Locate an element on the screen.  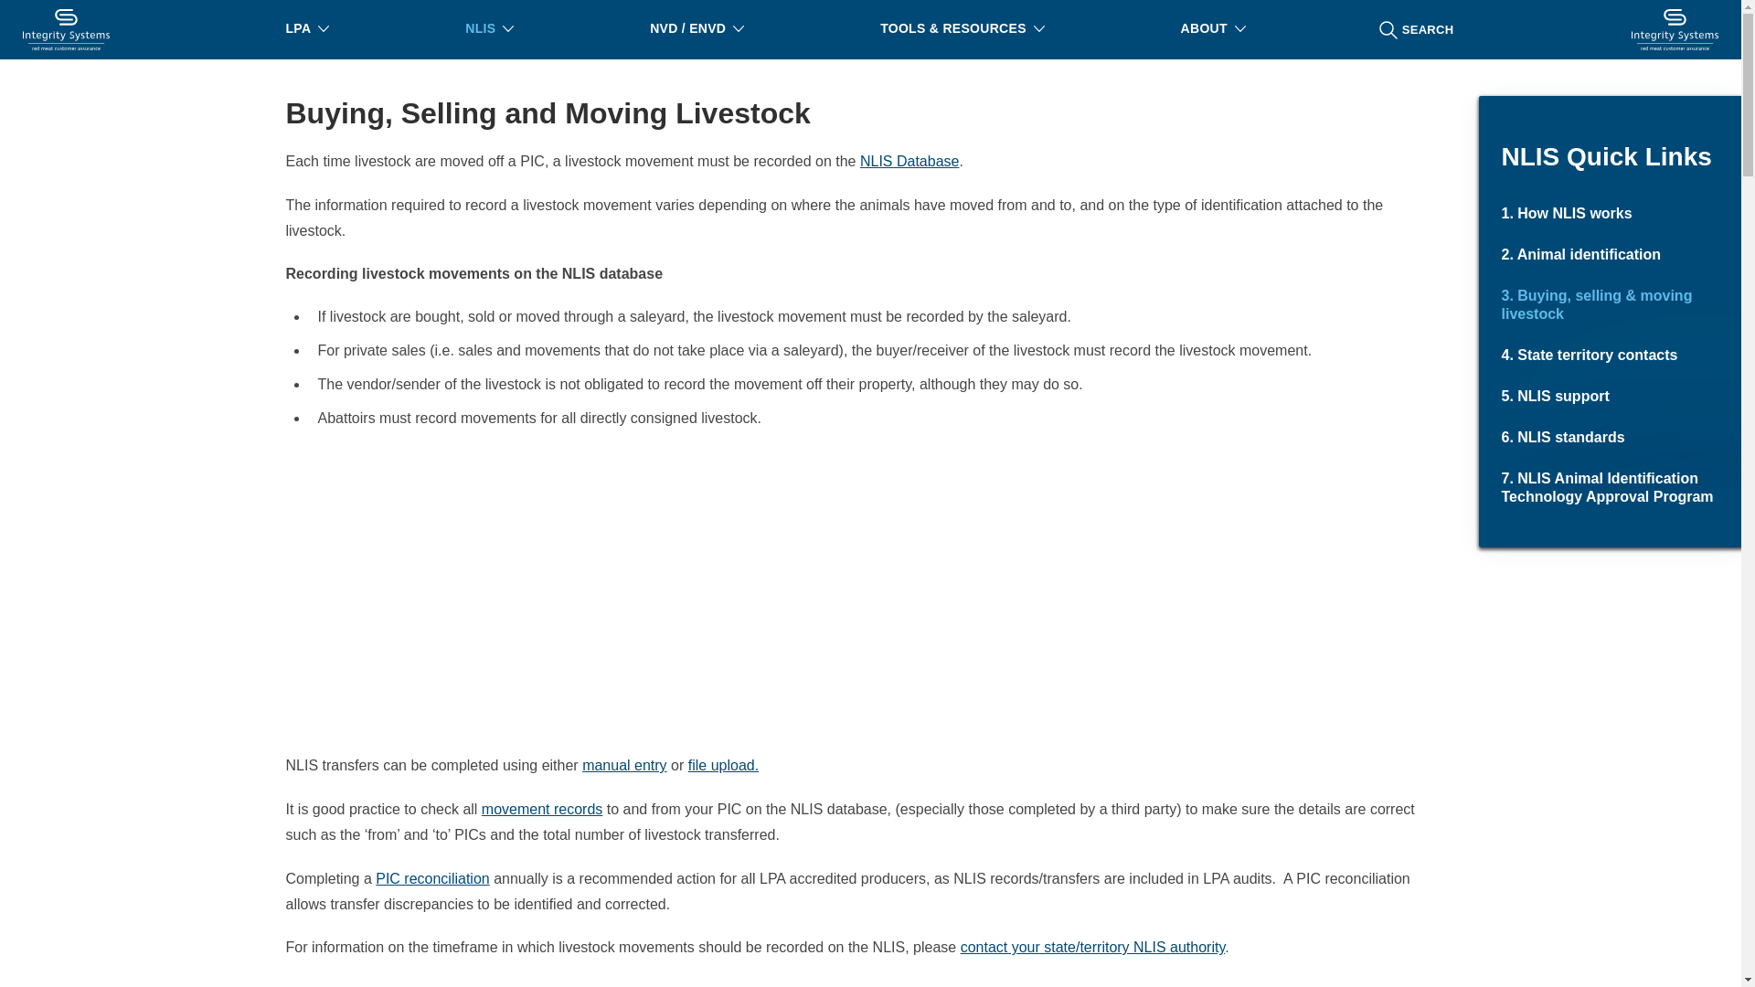
NLIS is located at coordinates (487, 28).